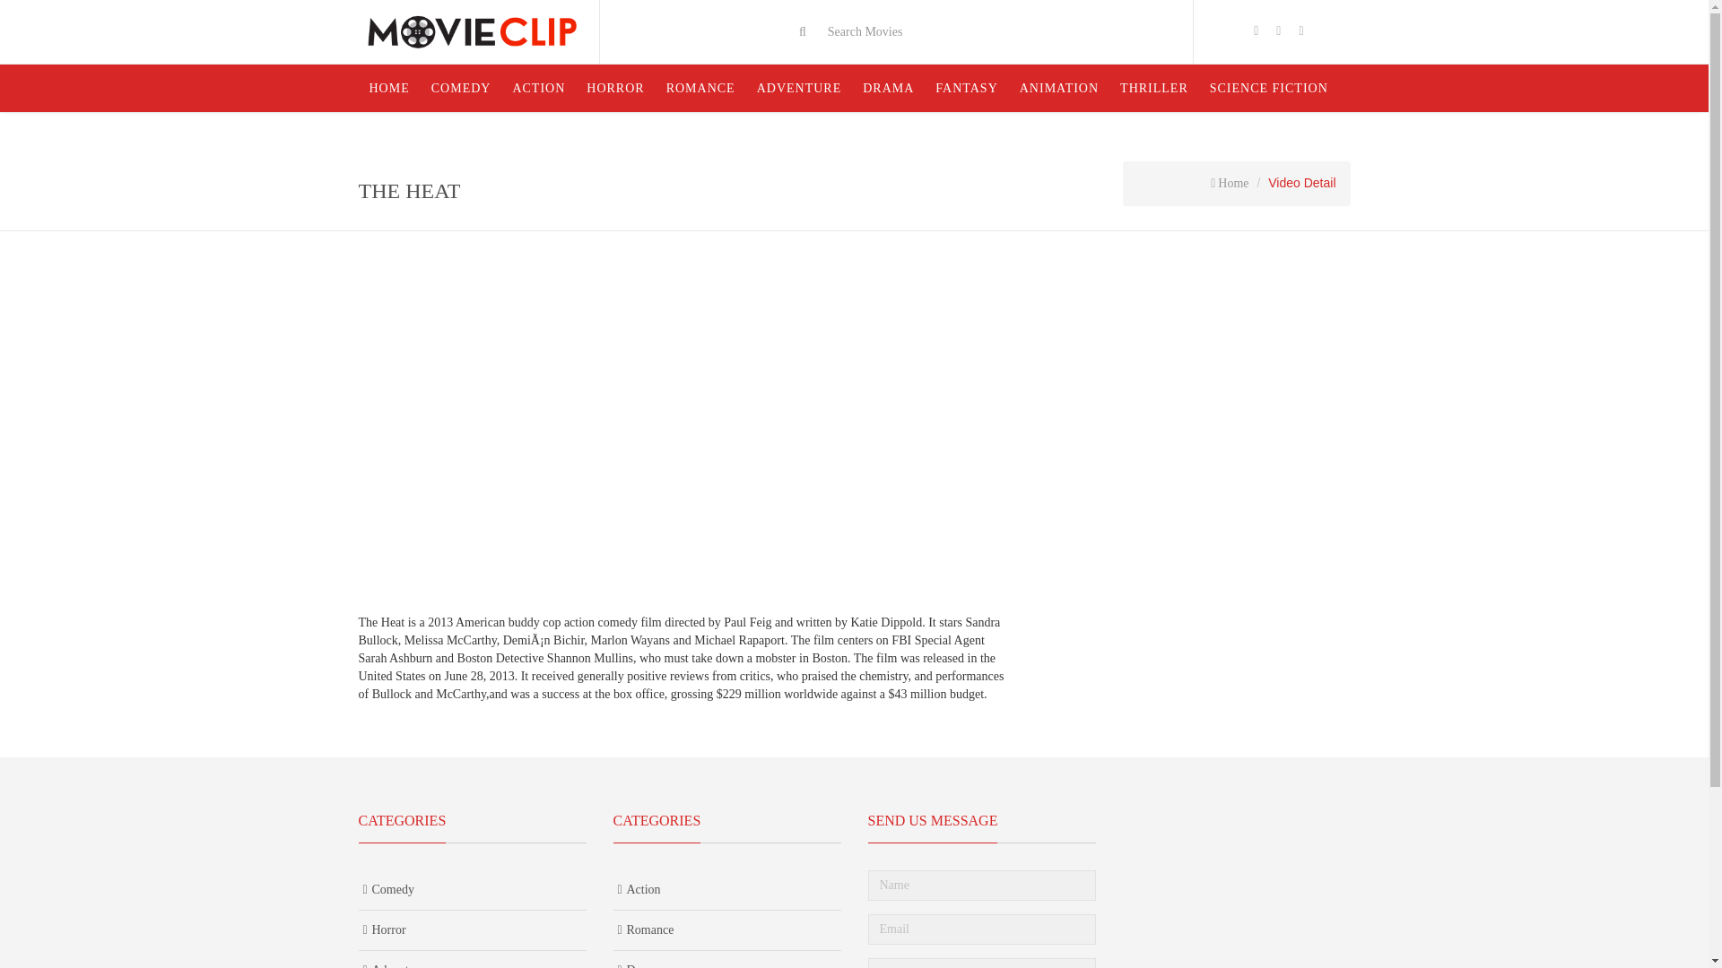 The width and height of the screenshot is (1722, 968). Describe the element at coordinates (461, 88) in the screenshot. I see `COMEDY` at that location.